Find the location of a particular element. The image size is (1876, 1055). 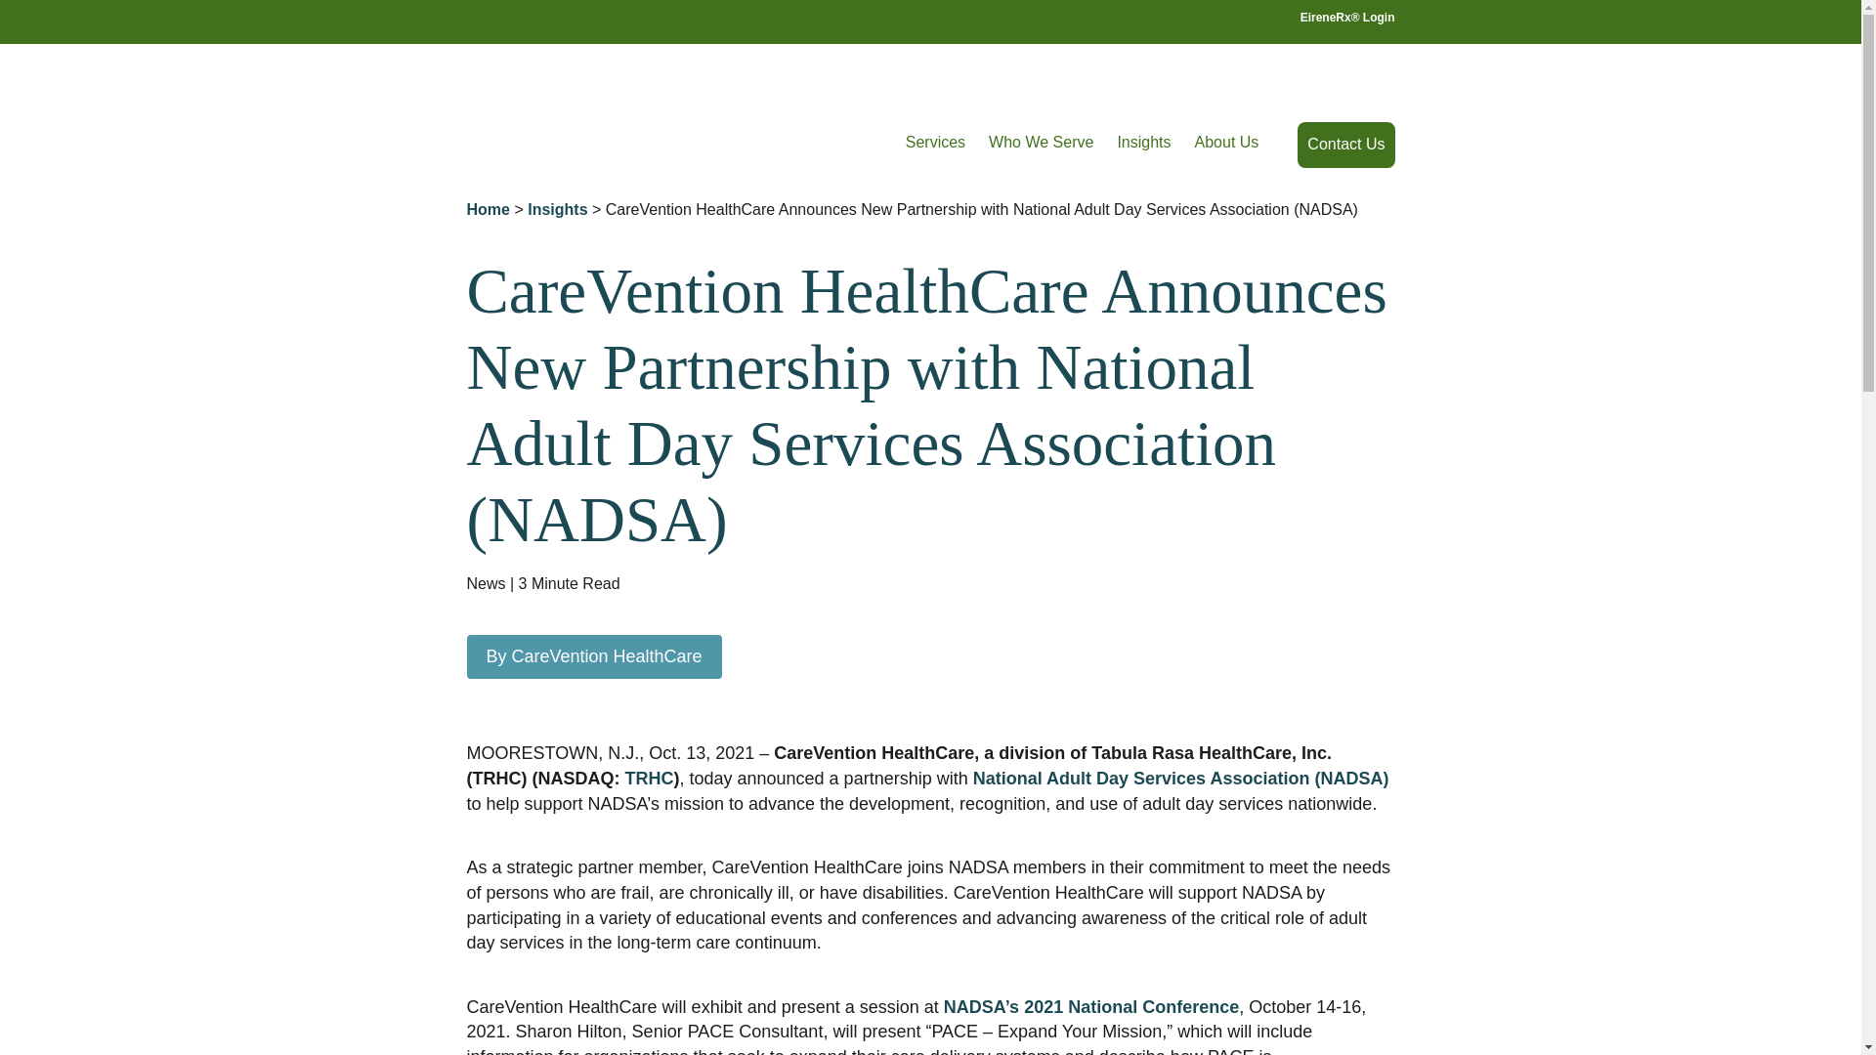

Insights is located at coordinates (1143, 143).